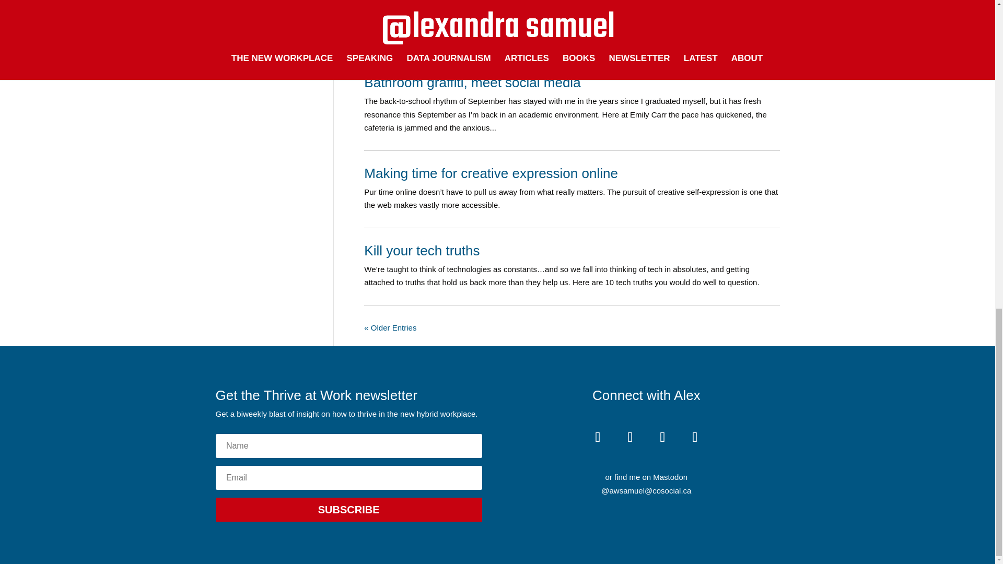  What do you see at coordinates (598, 437) in the screenshot?
I see `Follow on Medium` at bounding box center [598, 437].